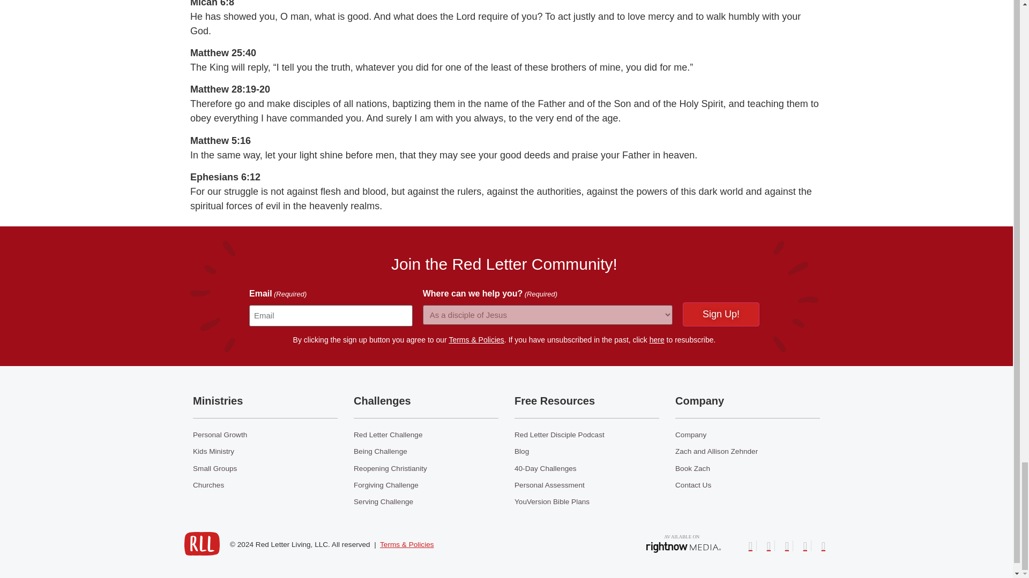 Image resolution: width=1029 pixels, height=578 pixels. I want to click on Sign Up!, so click(721, 314).